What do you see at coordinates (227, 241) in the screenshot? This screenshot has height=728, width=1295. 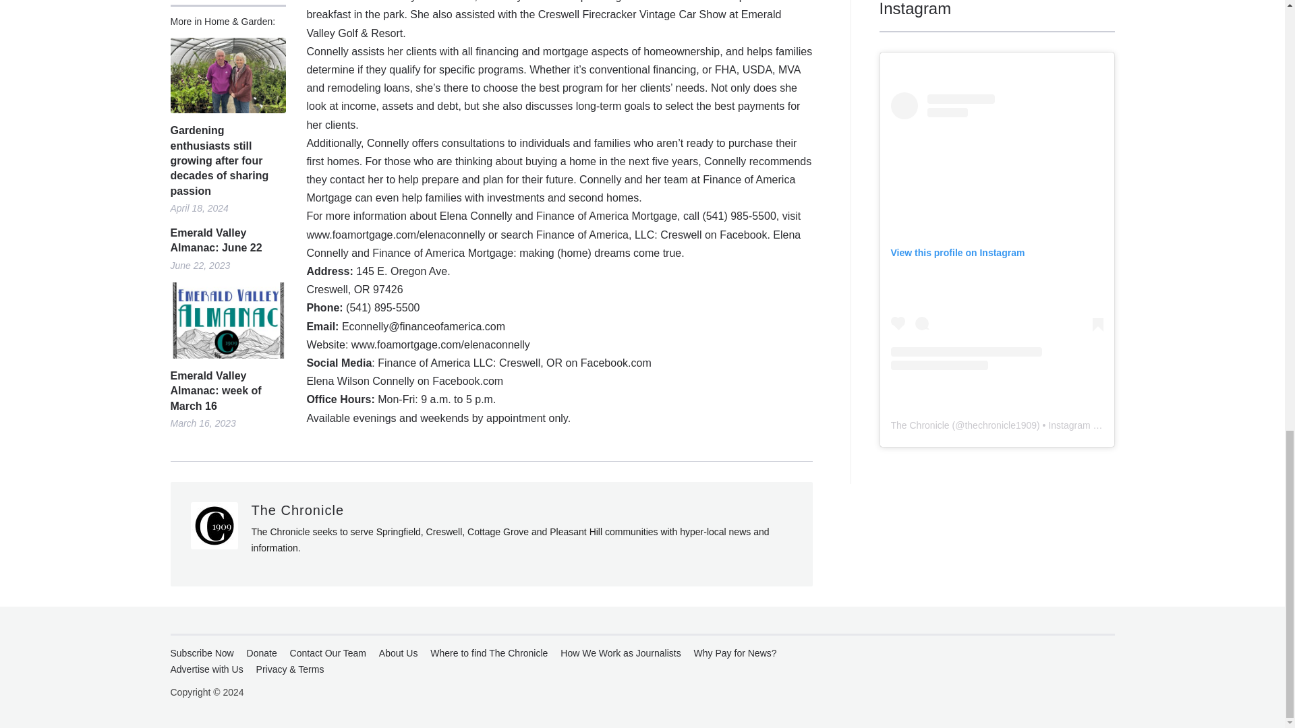 I see `Permalink to Emerald Valley Almanac: June 22` at bounding box center [227, 241].